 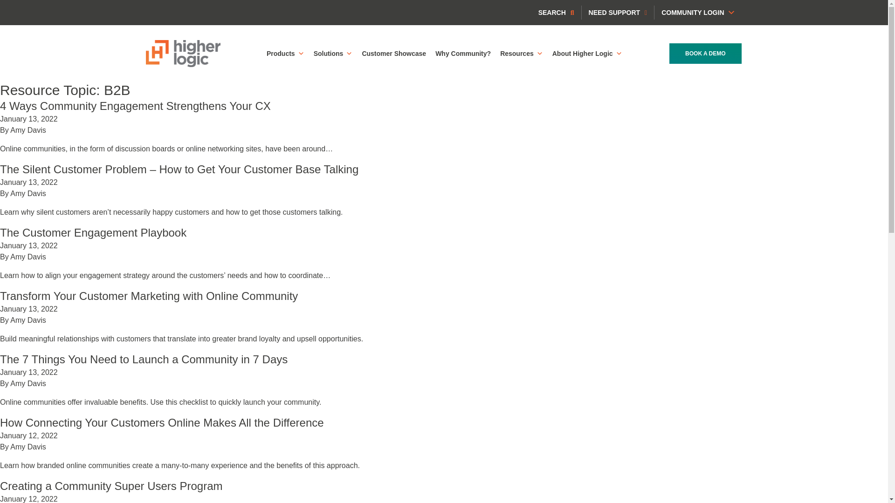 What do you see at coordinates (698, 12) in the screenshot?
I see `COMMUNITY LOGIN` at bounding box center [698, 12].